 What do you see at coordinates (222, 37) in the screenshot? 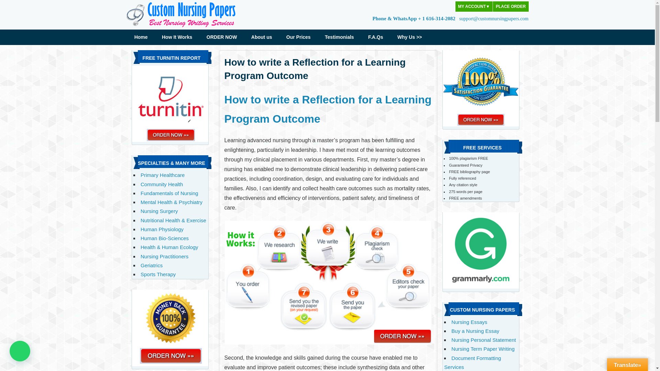
I see `ORDER NOW` at bounding box center [222, 37].